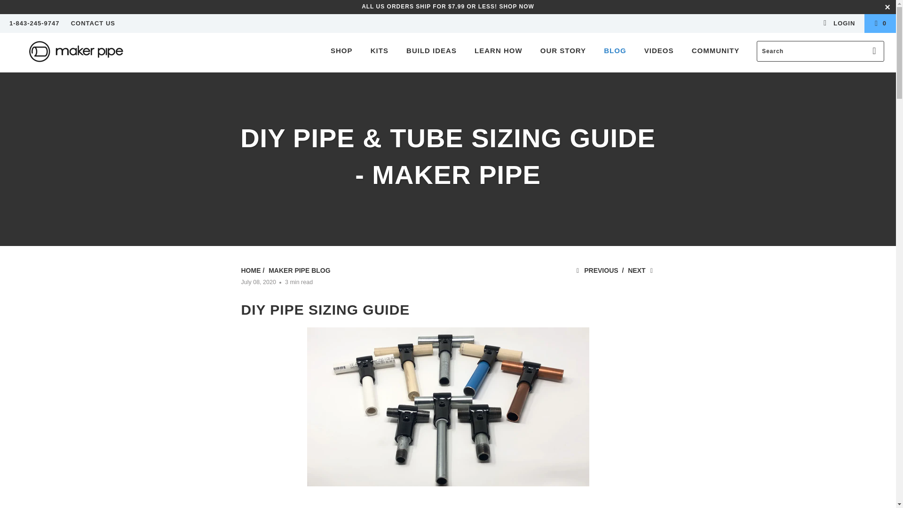  I want to click on 1-843-245-9747, so click(34, 24).